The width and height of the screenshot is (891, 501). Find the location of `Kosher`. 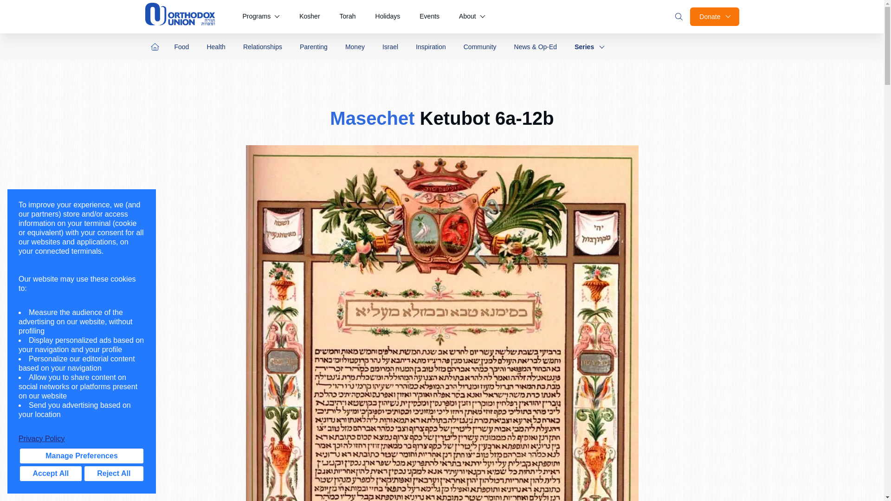

Kosher is located at coordinates (309, 17).